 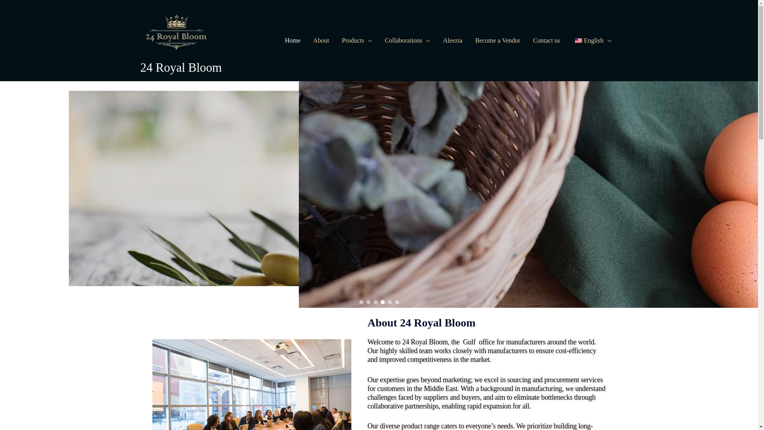 What do you see at coordinates (592, 41) in the screenshot?
I see `English` at bounding box center [592, 41].